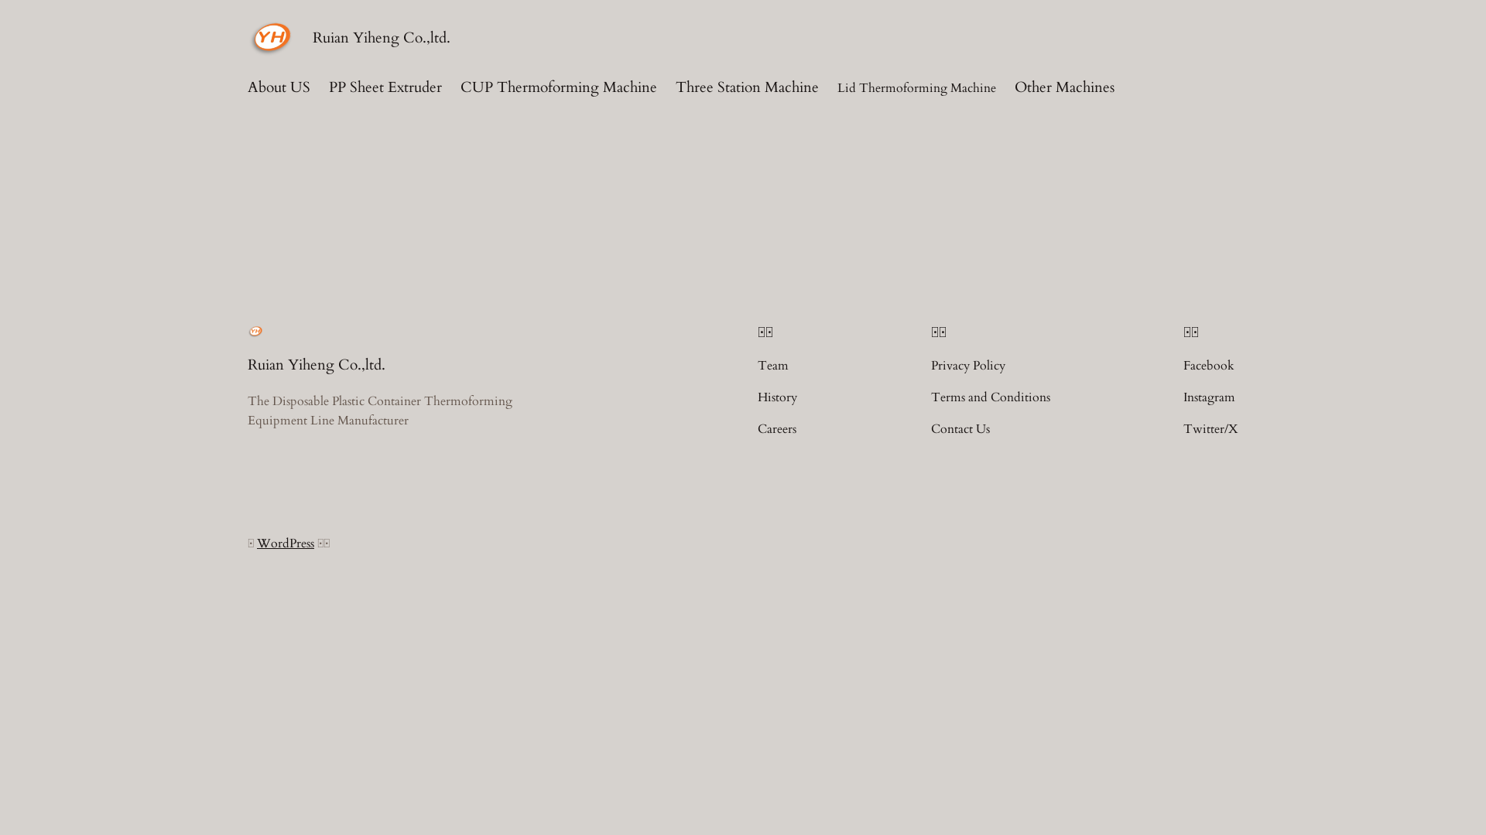  I want to click on Careers, so click(777, 430).